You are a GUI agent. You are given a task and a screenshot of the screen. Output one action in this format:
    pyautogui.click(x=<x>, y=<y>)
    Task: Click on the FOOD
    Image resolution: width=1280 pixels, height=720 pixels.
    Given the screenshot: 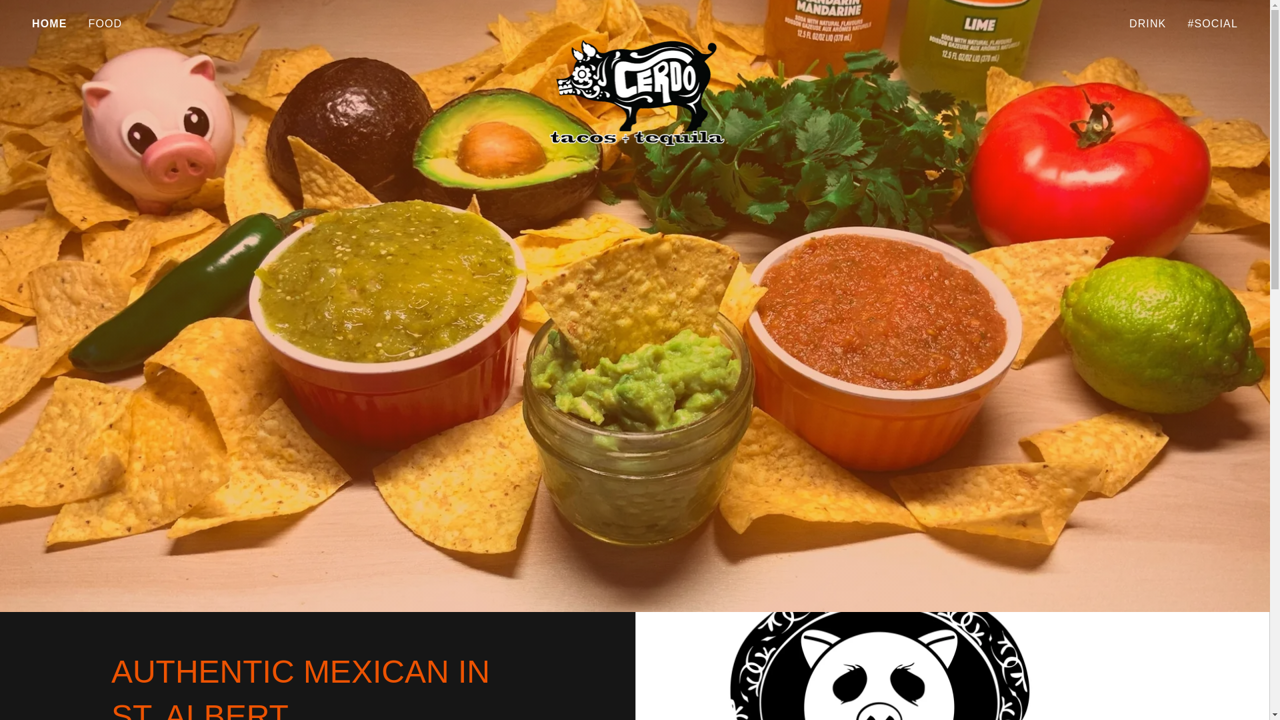 What is the action you would take?
    pyautogui.click(x=105, y=24)
    